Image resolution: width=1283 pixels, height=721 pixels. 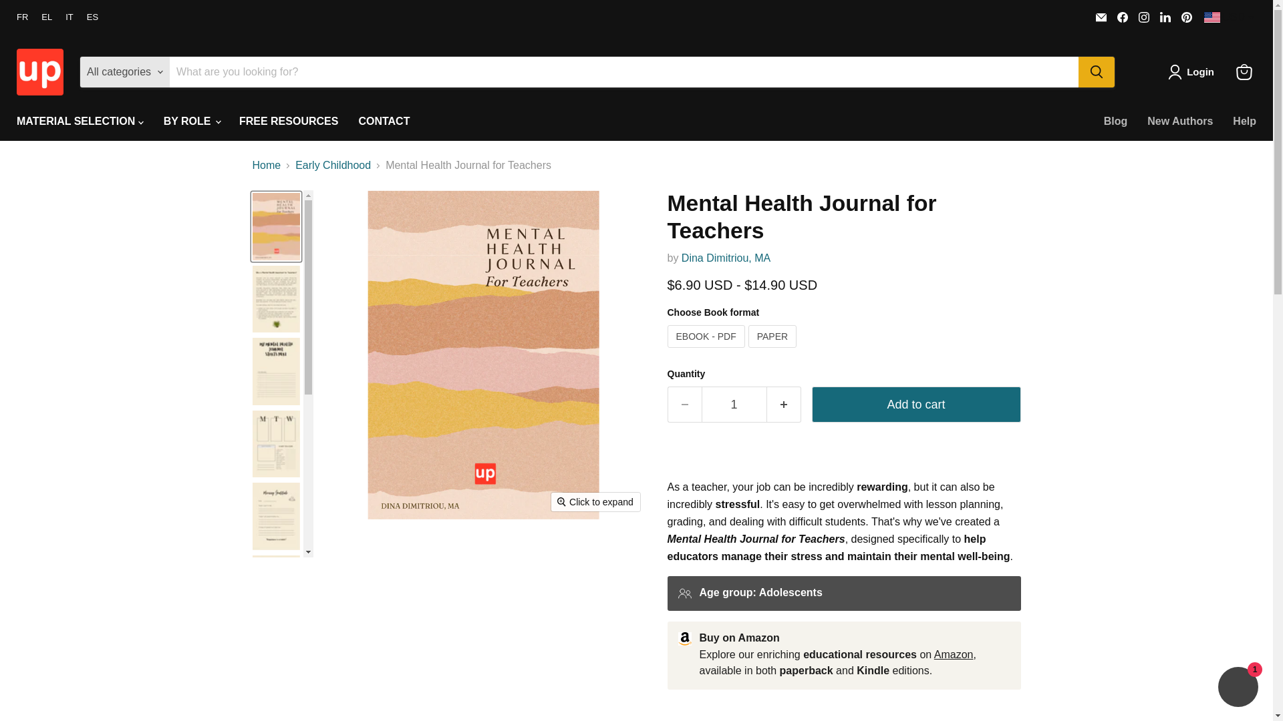 I want to click on Find us on Pinterest, so click(x=1187, y=17).